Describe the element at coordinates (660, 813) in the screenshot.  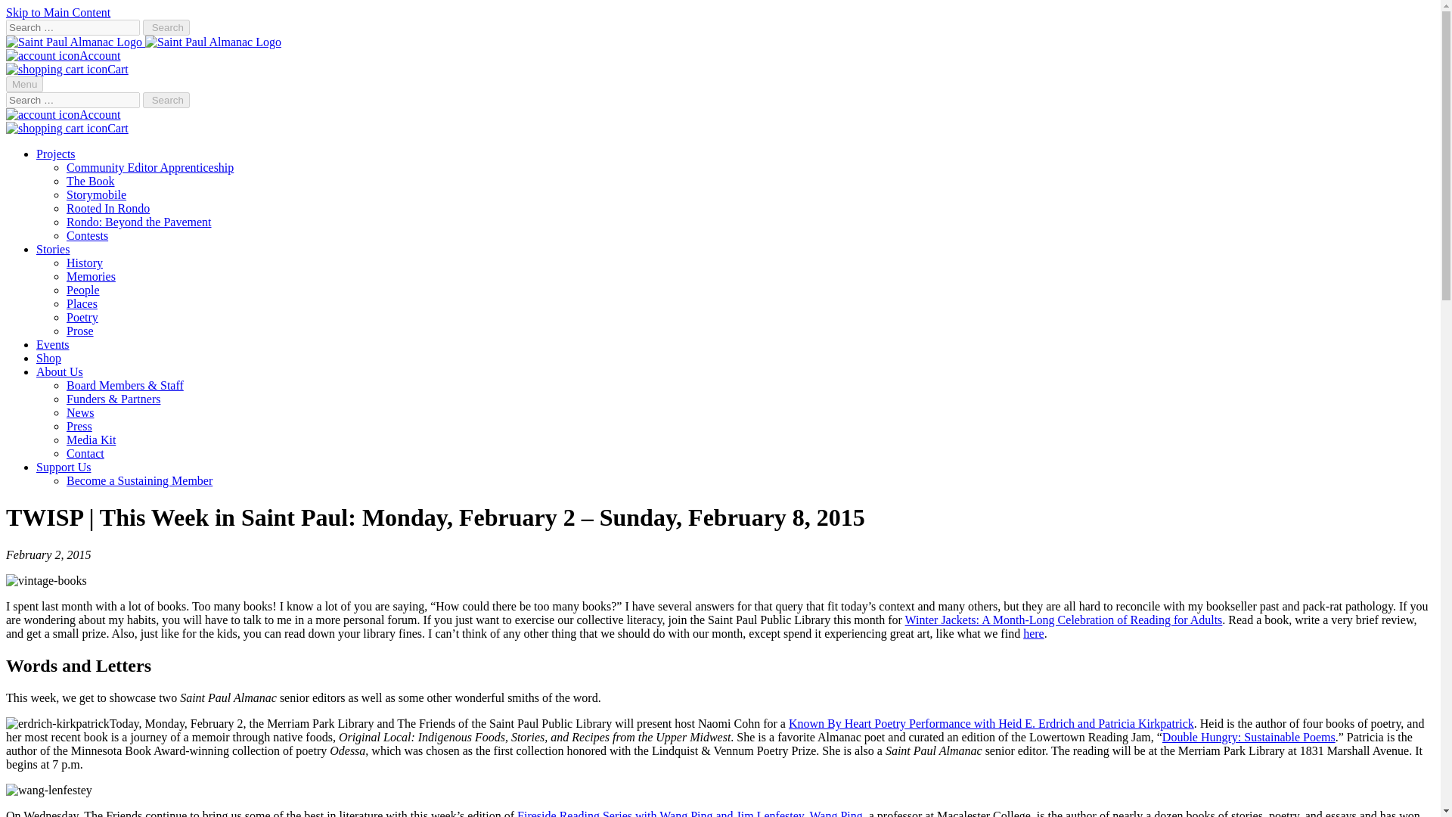
I see `Fireside Reading Series with Wang Ping and Jim Lenfestey` at that location.